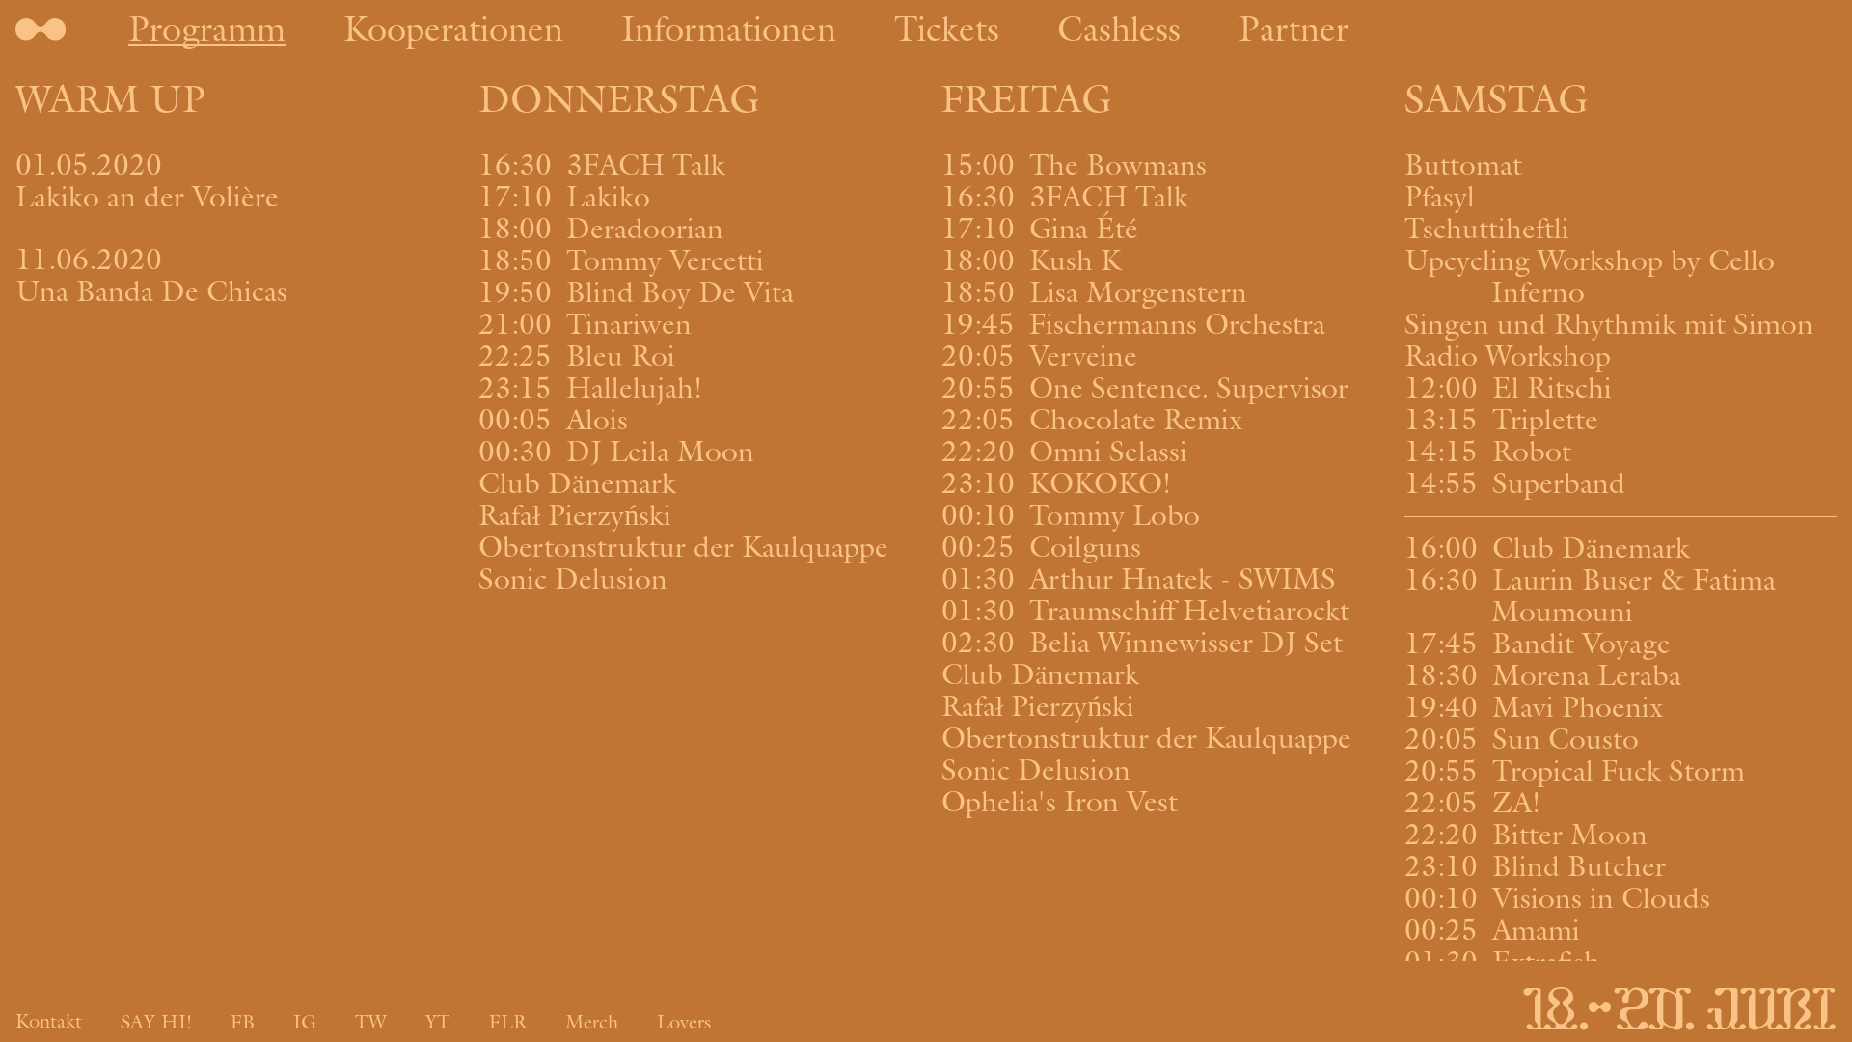  What do you see at coordinates (694, 164) in the screenshot?
I see `16:303FACH Talk` at bounding box center [694, 164].